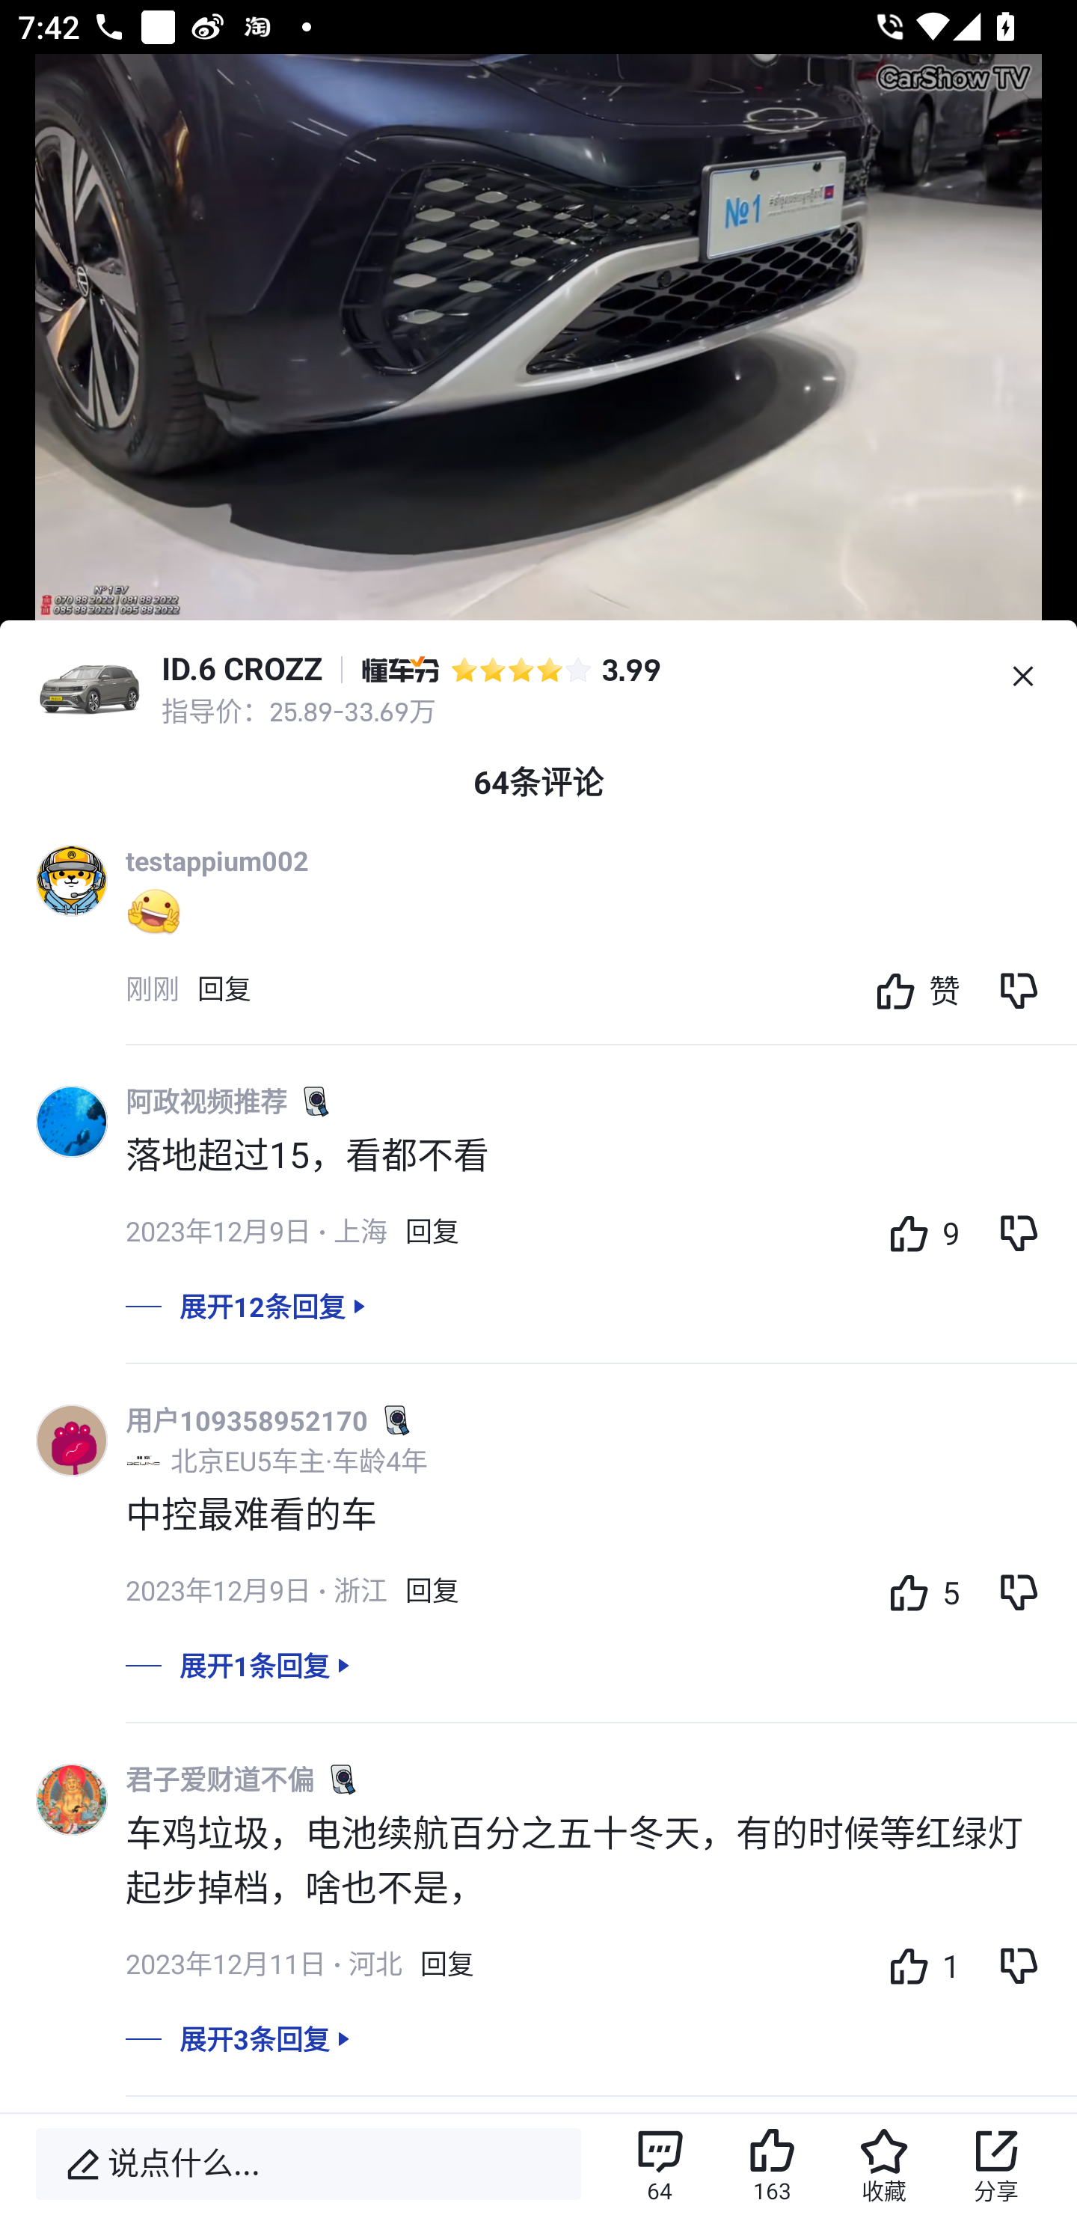  What do you see at coordinates (601, 941) in the screenshot?
I see `testappium002 [耶] 刚刚 回复 赞` at bounding box center [601, 941].